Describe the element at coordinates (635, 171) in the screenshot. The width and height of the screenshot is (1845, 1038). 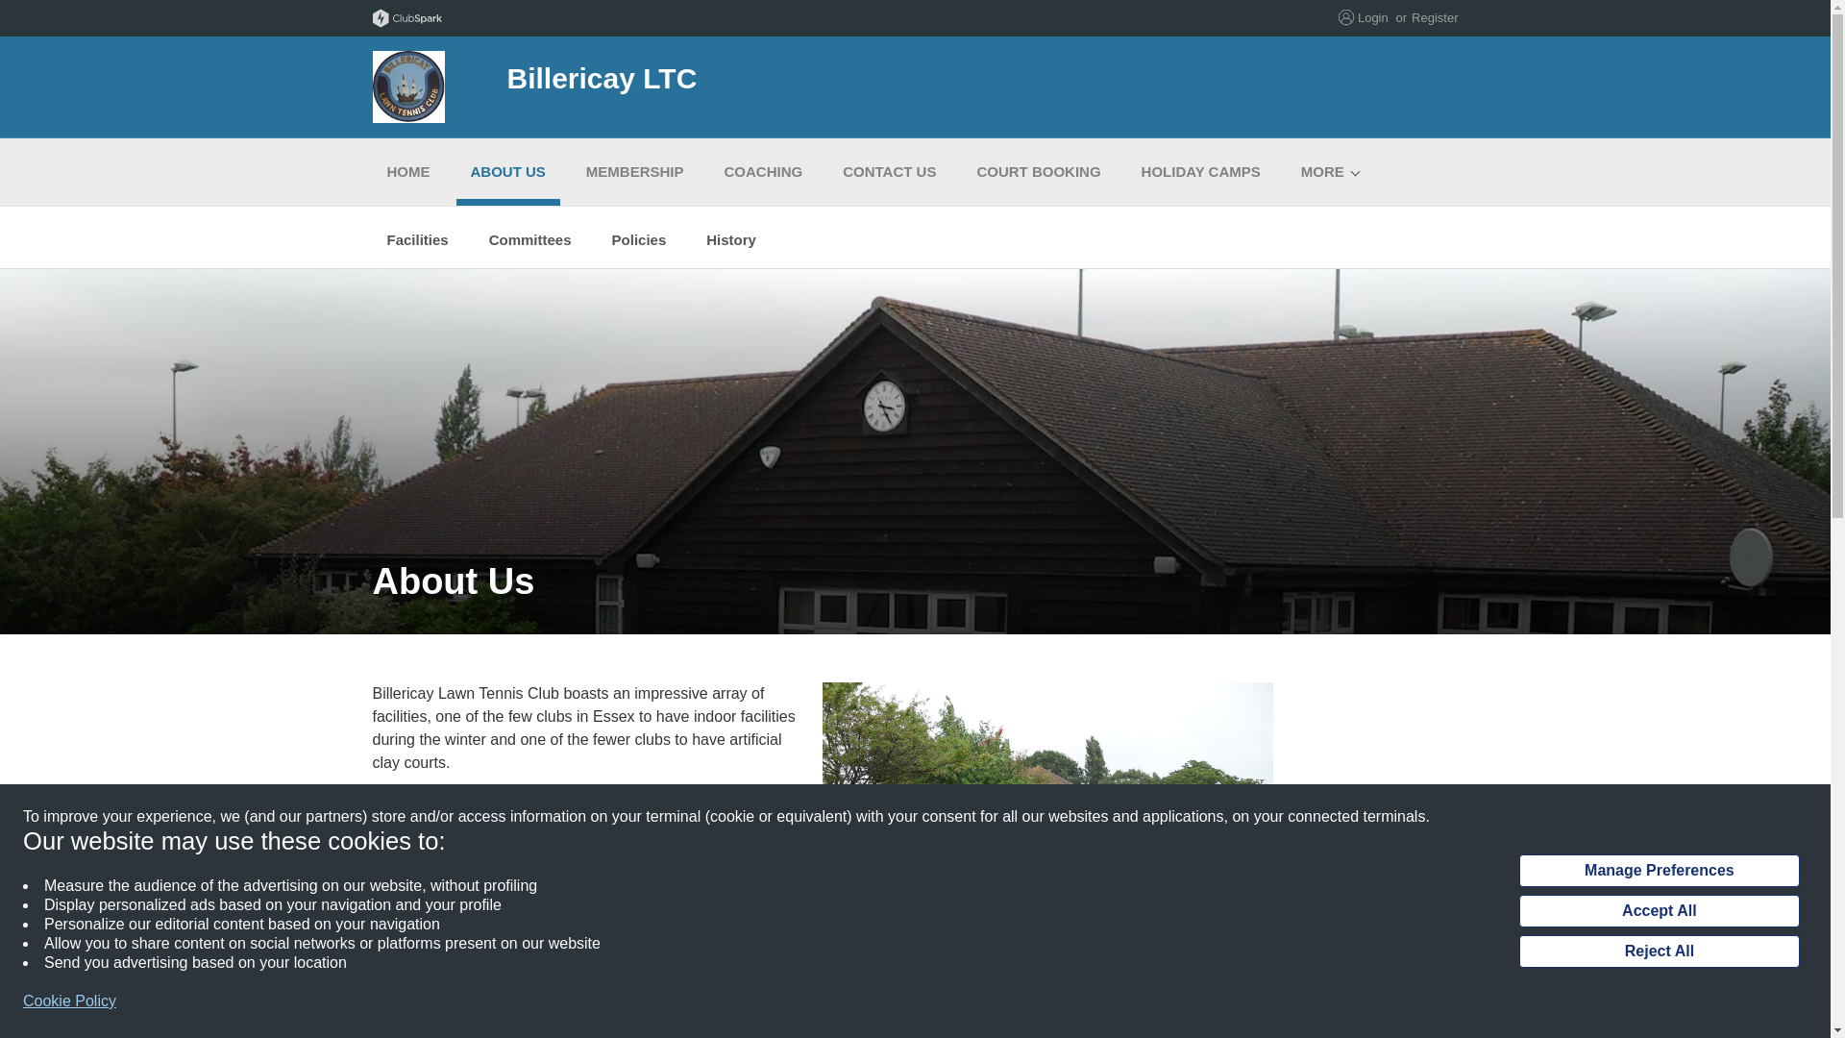
I see `MEMBERSHIP` at that location.